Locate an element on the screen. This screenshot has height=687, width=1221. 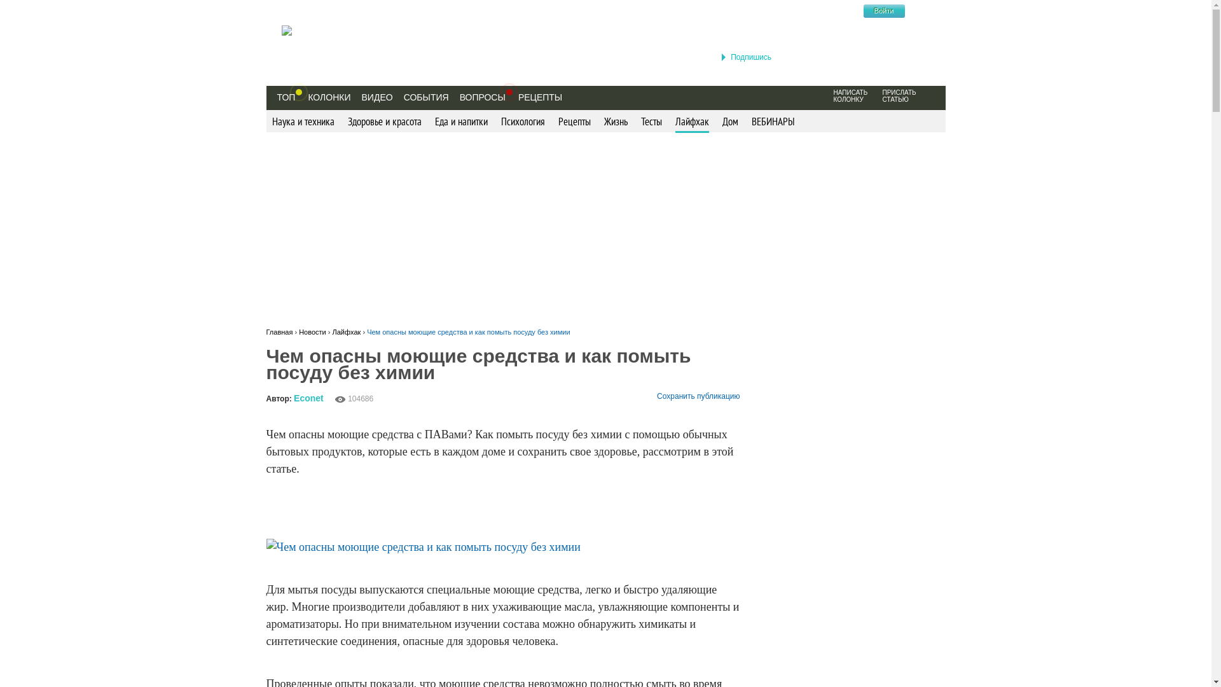
0.0
0.0
0.0
0.0
0.0 is located at coordinates (435, 399).